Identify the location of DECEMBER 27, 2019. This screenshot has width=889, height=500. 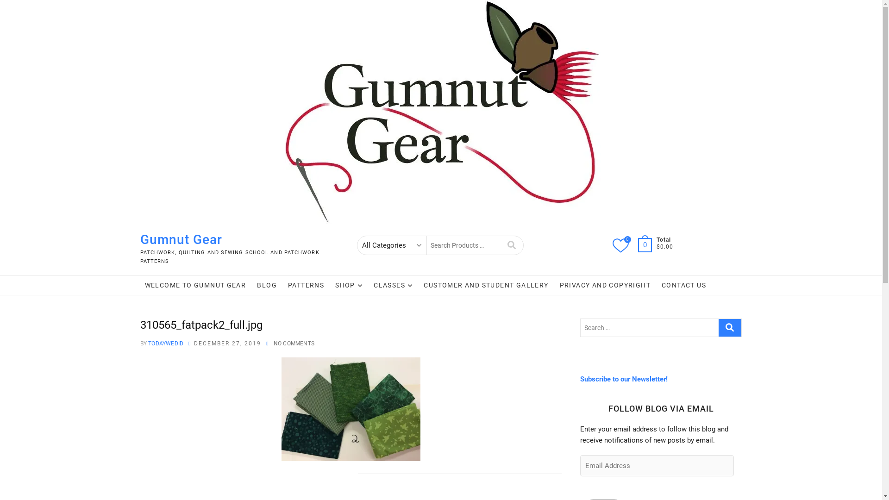
(228, 344).